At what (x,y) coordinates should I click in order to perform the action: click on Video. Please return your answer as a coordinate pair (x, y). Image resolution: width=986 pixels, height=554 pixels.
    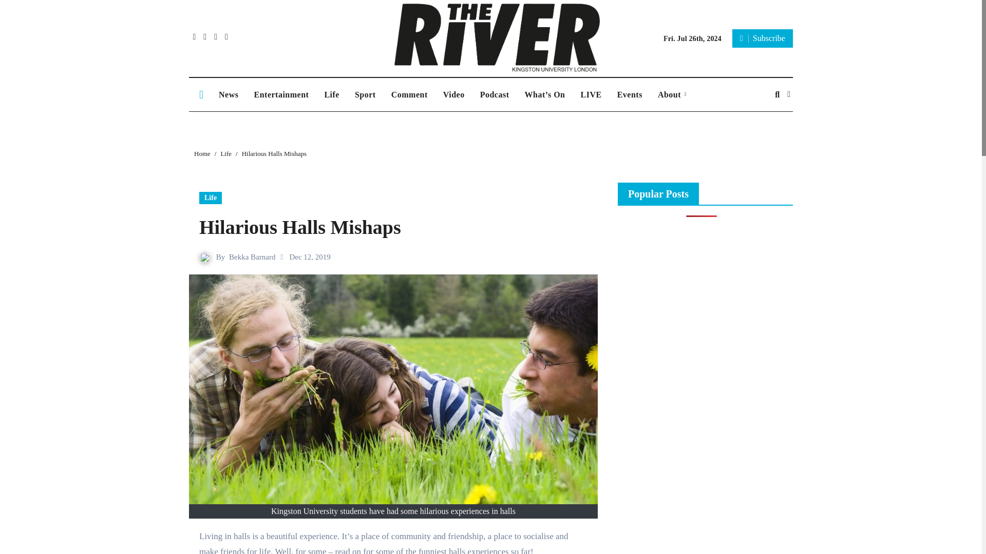
    Looking at the image, I should click on (454, 94).